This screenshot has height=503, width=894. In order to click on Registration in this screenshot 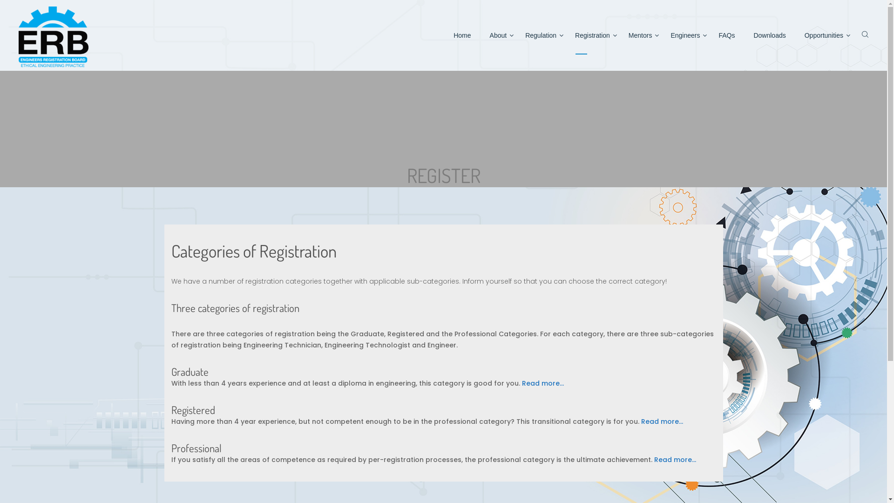, I will do `click(592, 35)`.